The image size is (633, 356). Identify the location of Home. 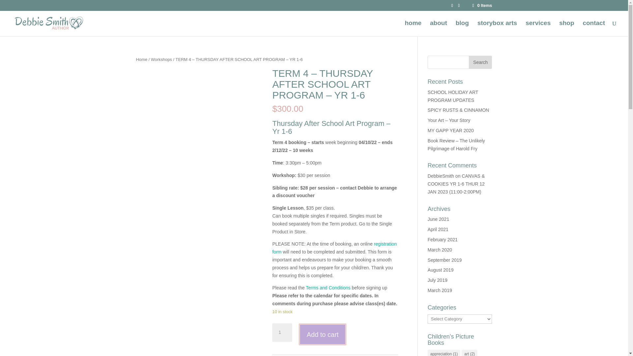
(141, 59).